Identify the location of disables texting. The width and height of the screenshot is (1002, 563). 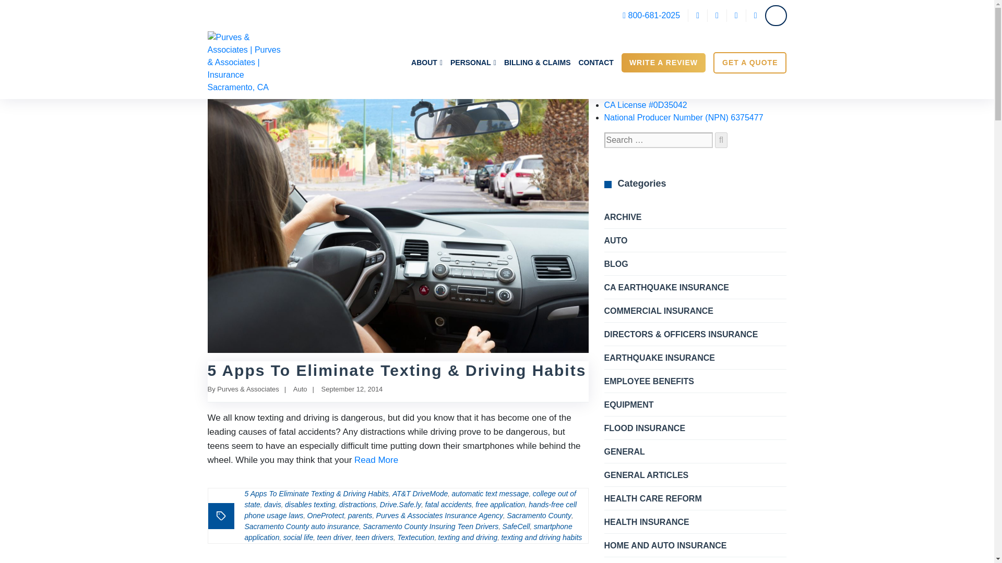
(310, 505).